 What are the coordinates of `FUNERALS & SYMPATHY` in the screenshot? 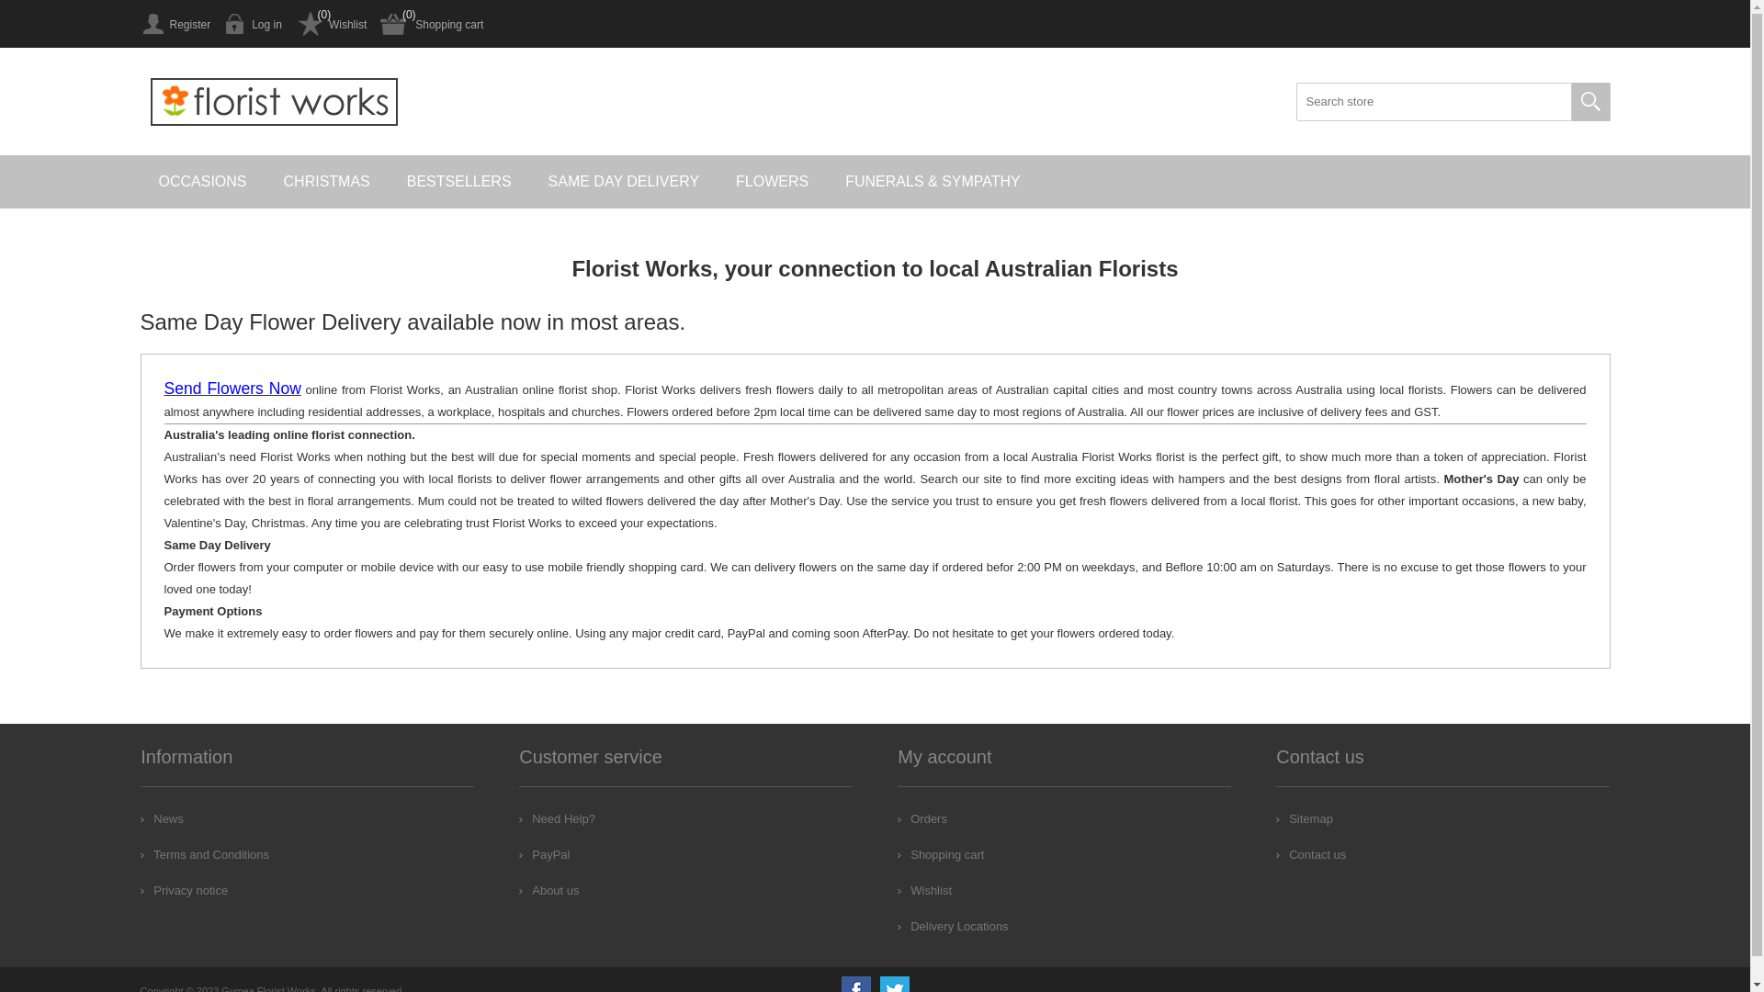 It's located at (933, 182).